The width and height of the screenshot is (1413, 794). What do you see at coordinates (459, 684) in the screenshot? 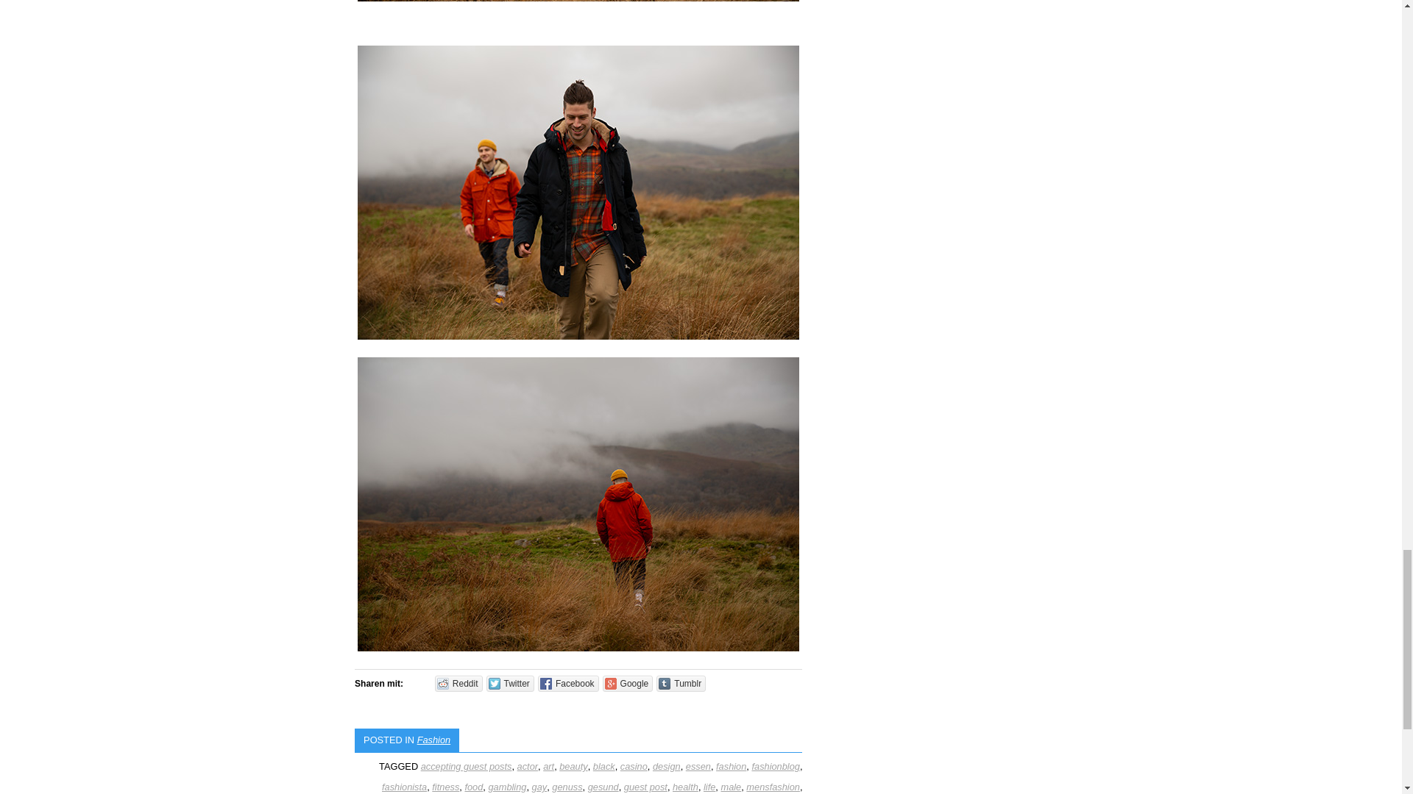
I see `Klicken, um auf Reddit zu sharen` at bounding box center [459, 684].